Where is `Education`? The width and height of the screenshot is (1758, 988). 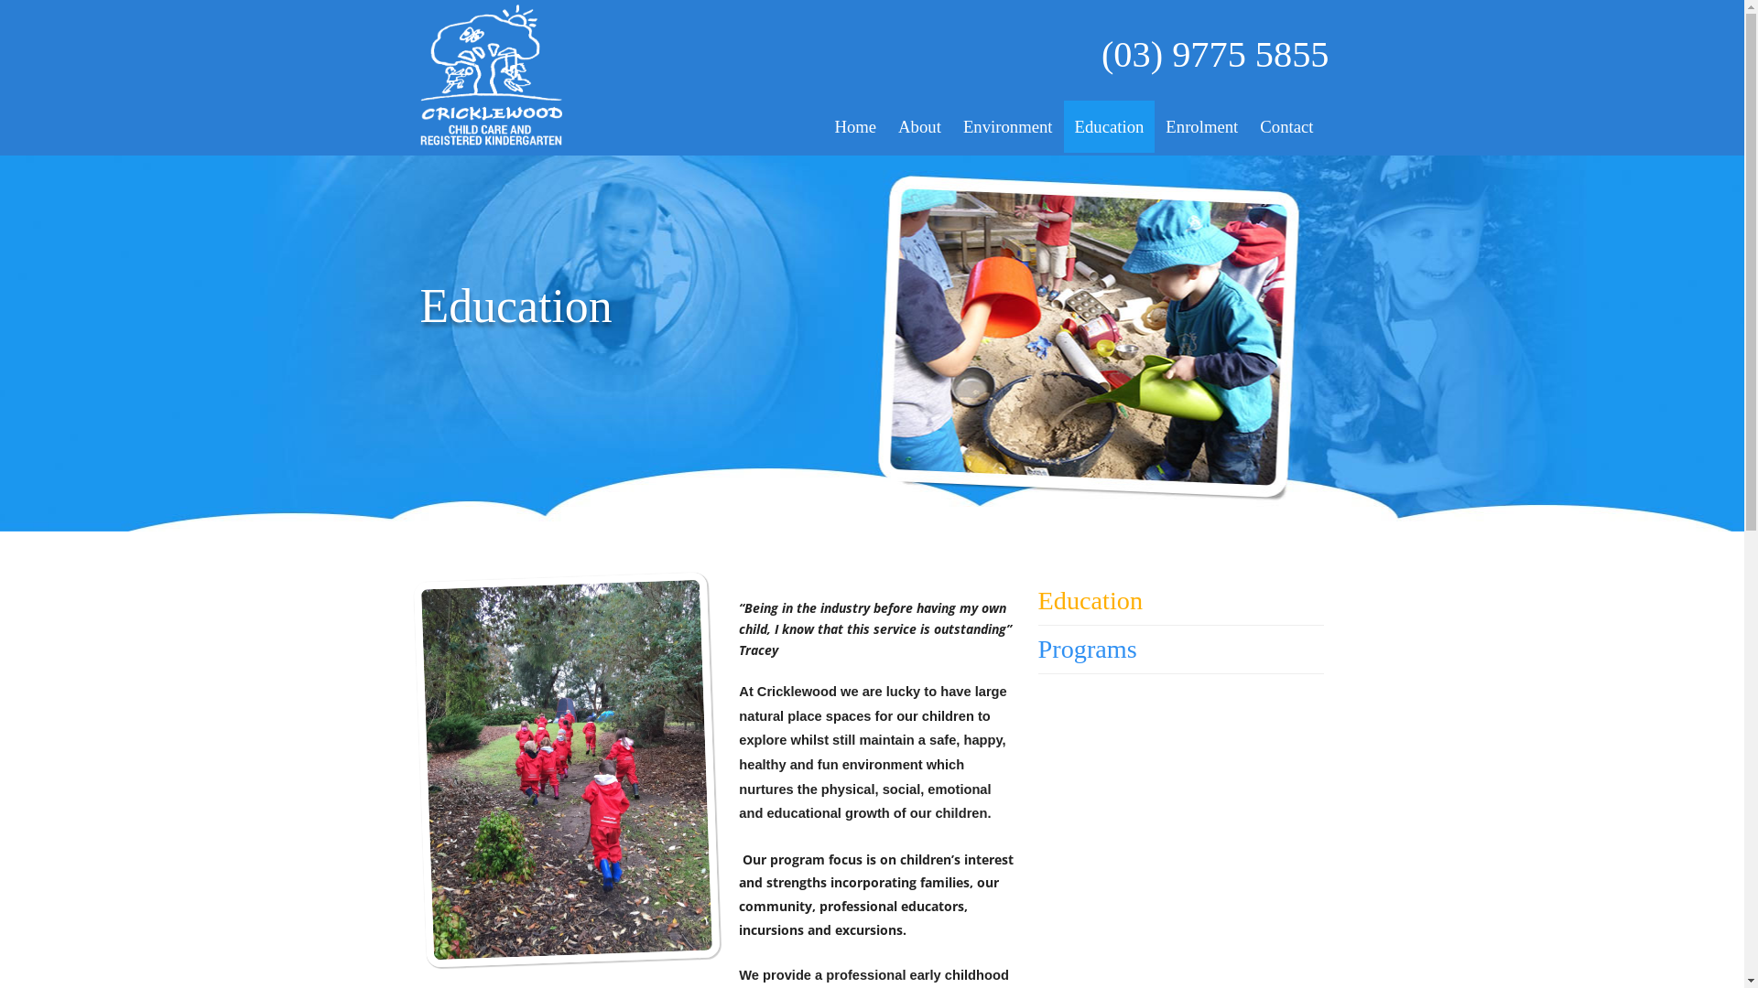 Education is located at coordinates (1110, 126).